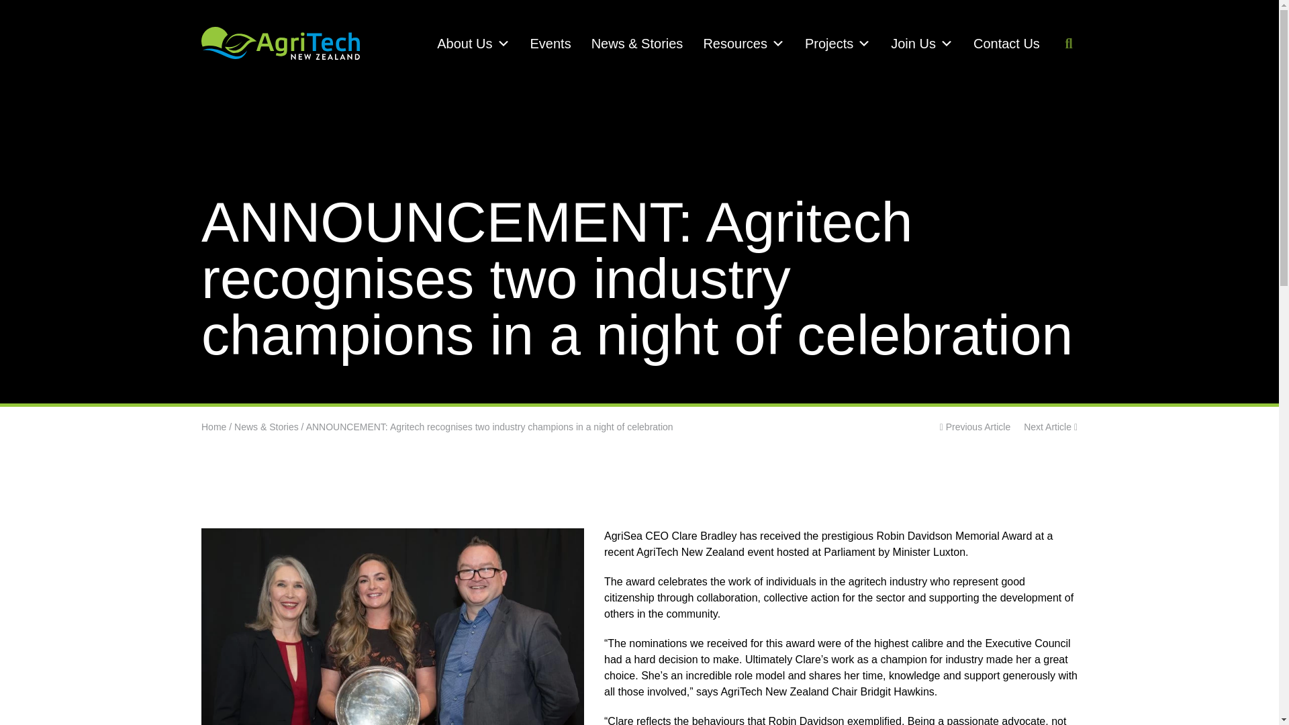  What do you see at coordinates (838, 43) in the screenshot?
I see `Projects` at bounding box center [838, 43].